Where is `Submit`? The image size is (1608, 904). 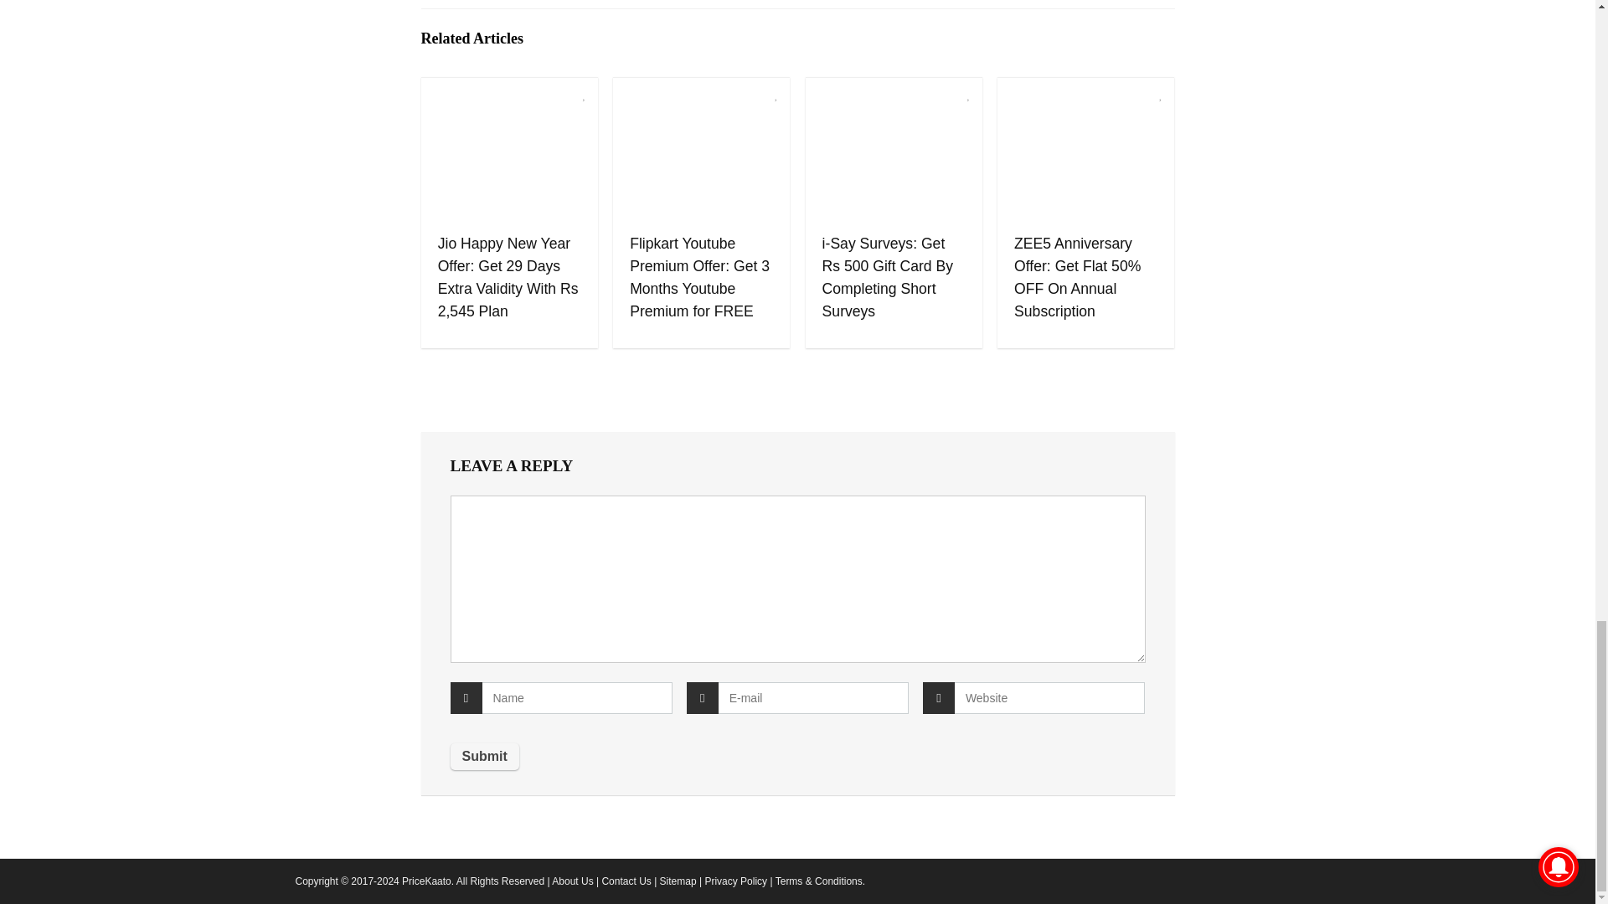 Submit is located at coordinates (484, 757).